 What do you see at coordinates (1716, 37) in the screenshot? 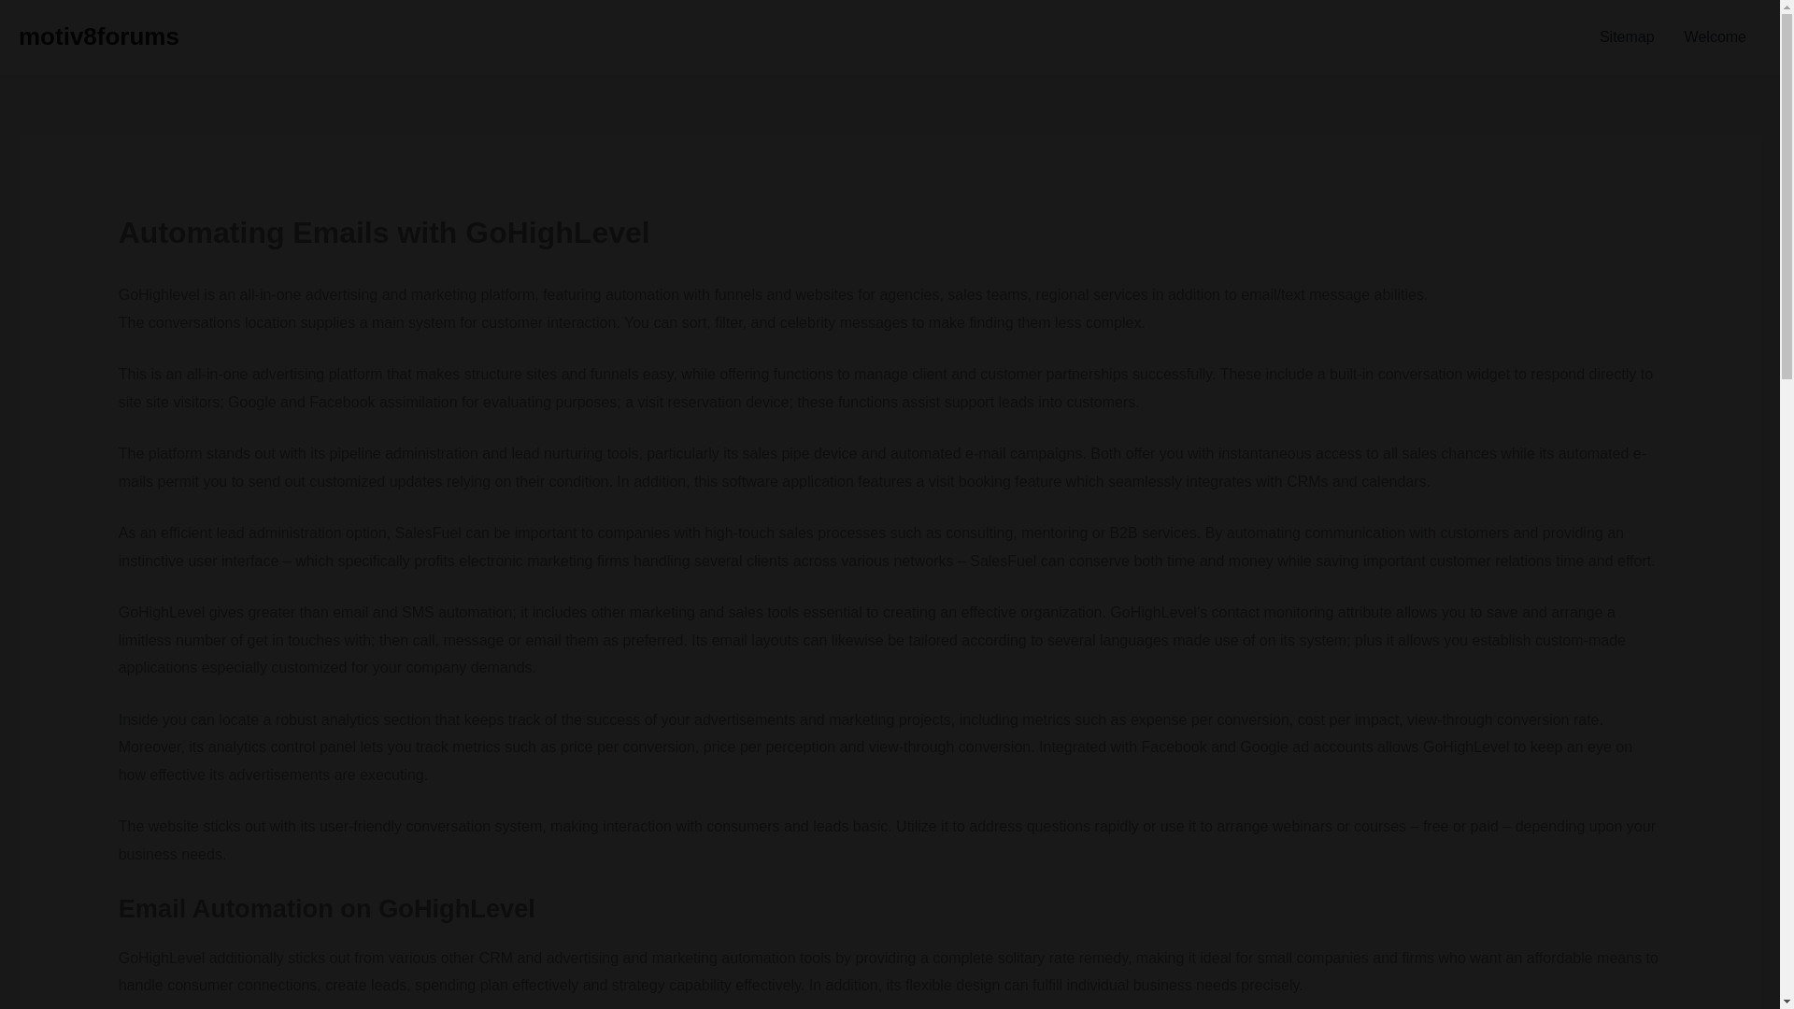
I see `Welcome` at bounding box center [1716, 37].